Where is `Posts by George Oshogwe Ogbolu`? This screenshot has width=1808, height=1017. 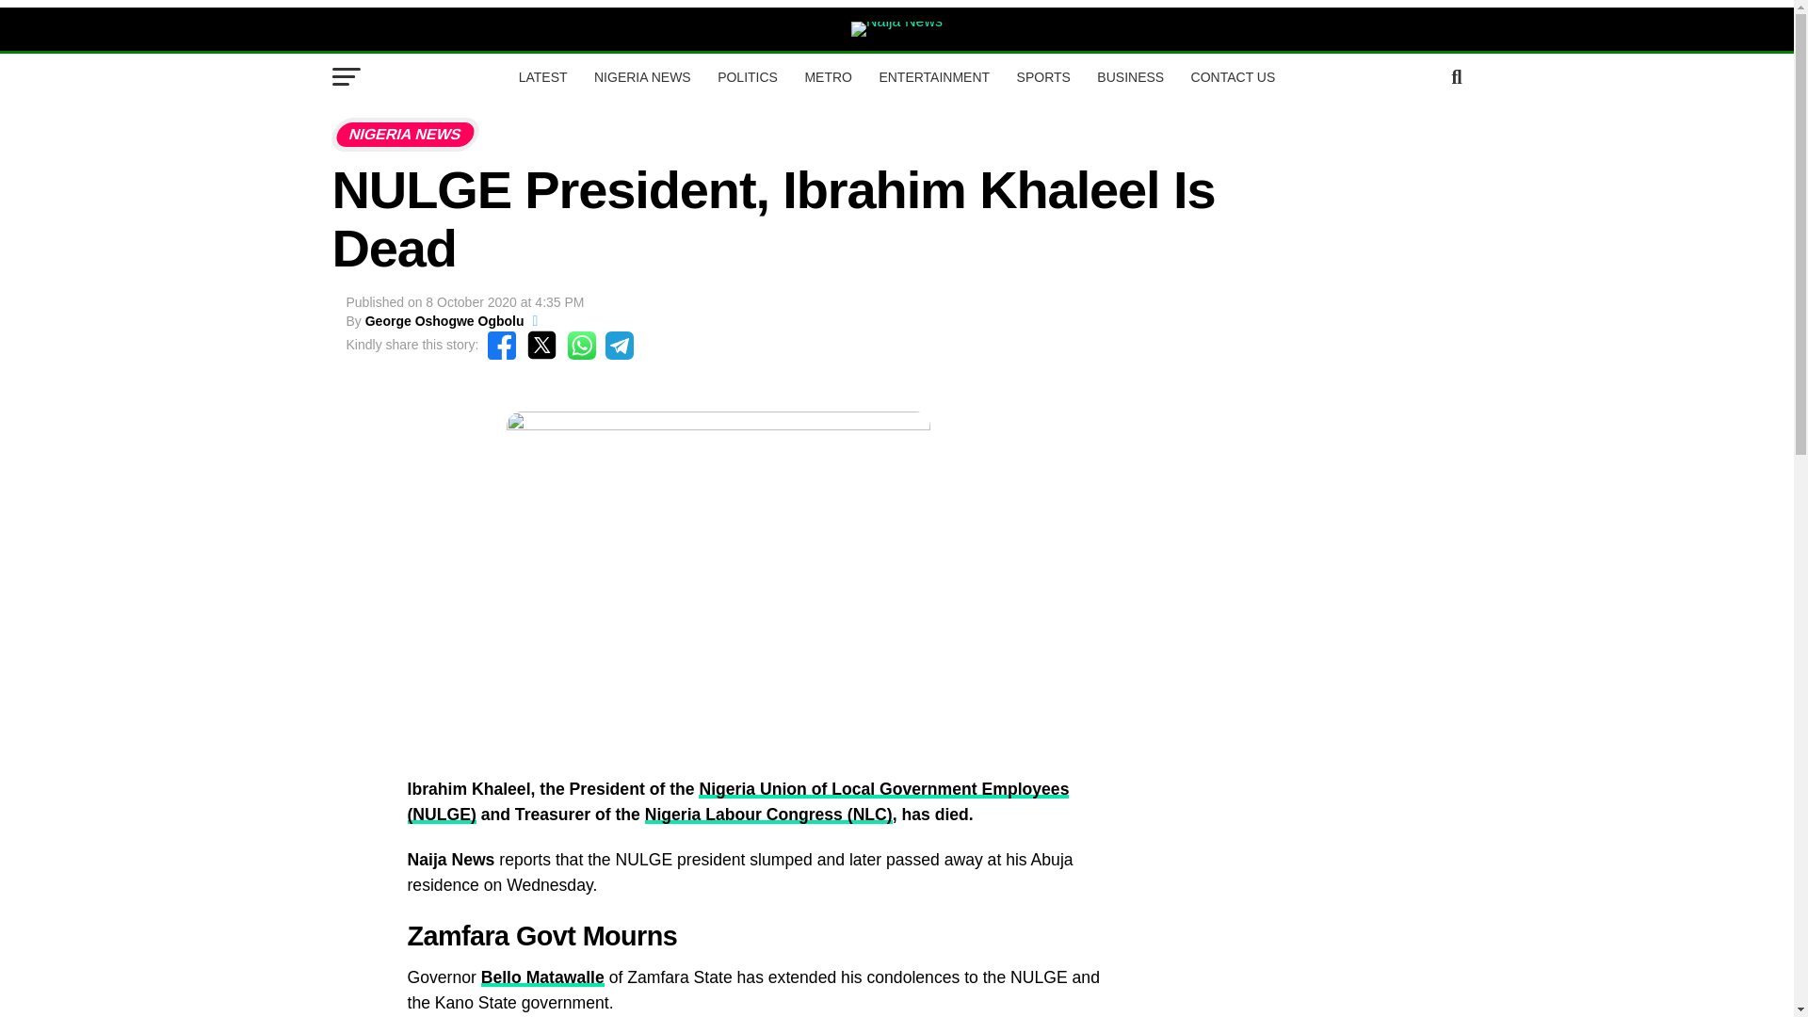 Posts by George Oshogwe Ogbolu is located at coordinates (444, 320).